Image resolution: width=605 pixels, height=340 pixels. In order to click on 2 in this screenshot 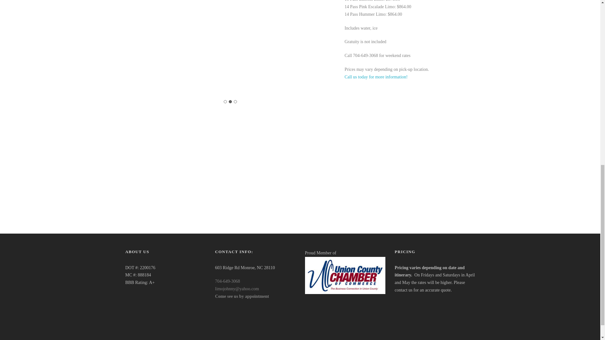, I will do `click(230, 101)`.